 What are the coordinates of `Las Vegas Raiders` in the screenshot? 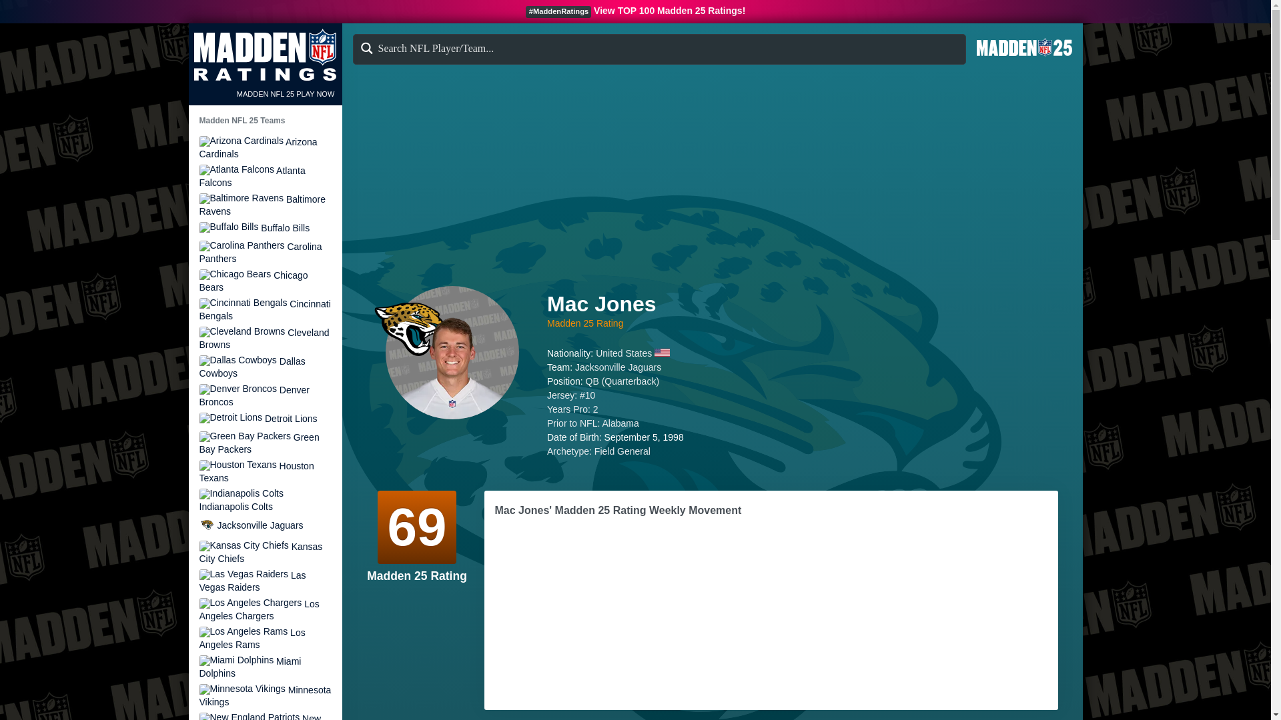 It's located at (264, 581).